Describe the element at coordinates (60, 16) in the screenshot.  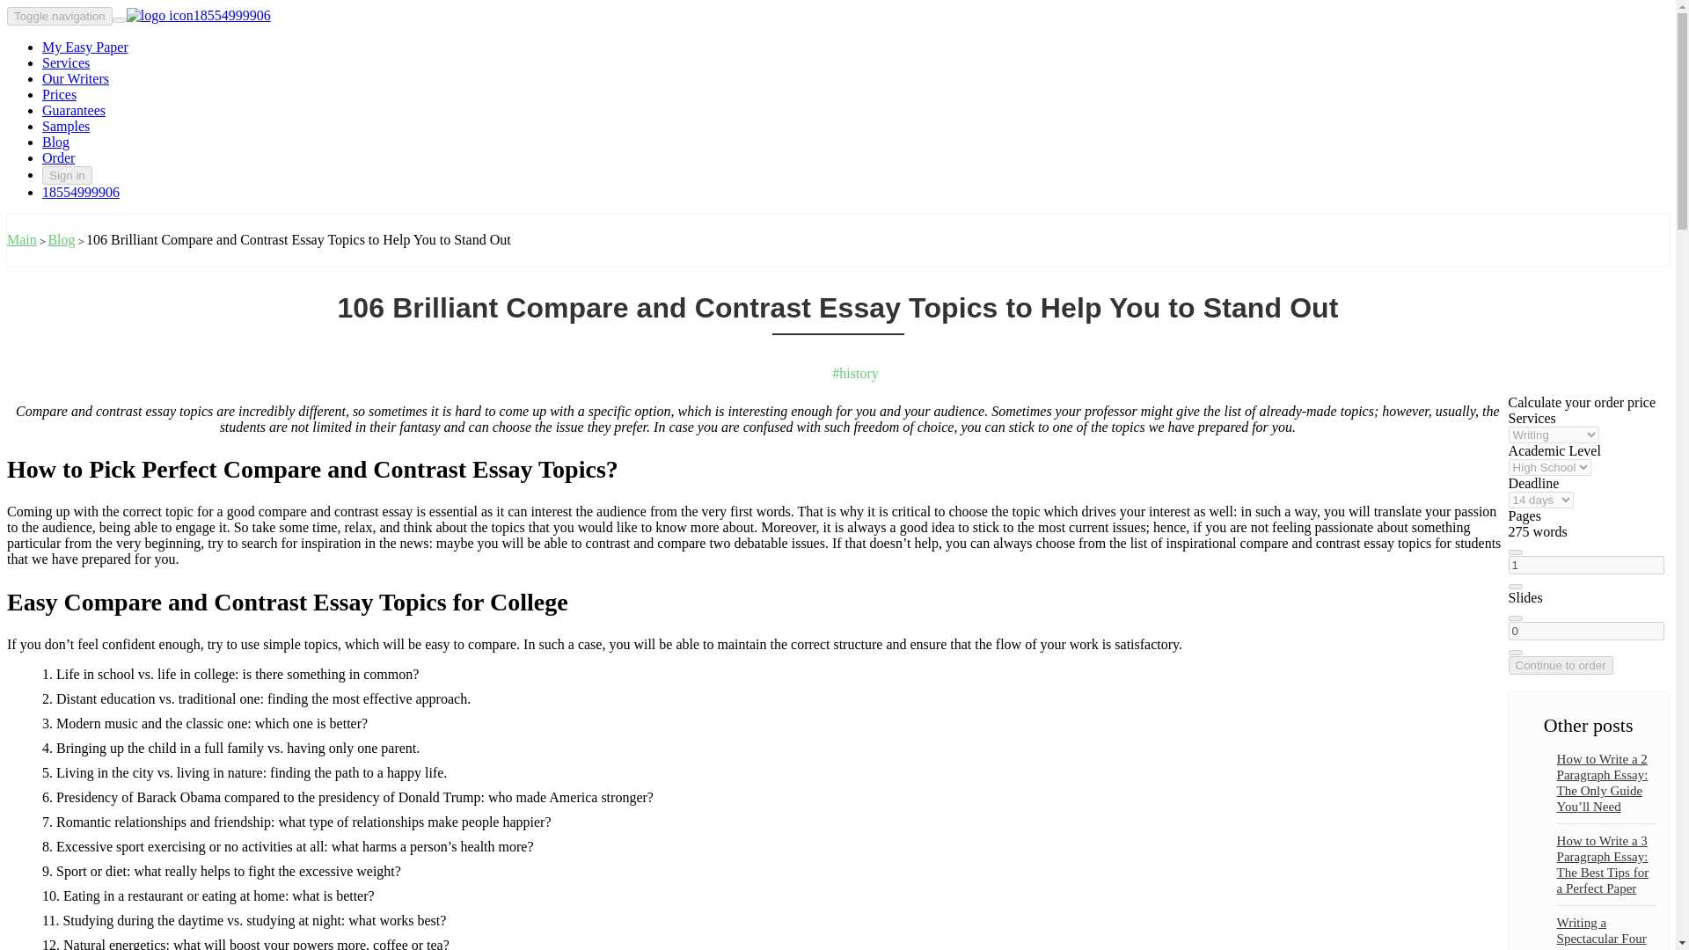
I see `Toggle navigation` at that location.